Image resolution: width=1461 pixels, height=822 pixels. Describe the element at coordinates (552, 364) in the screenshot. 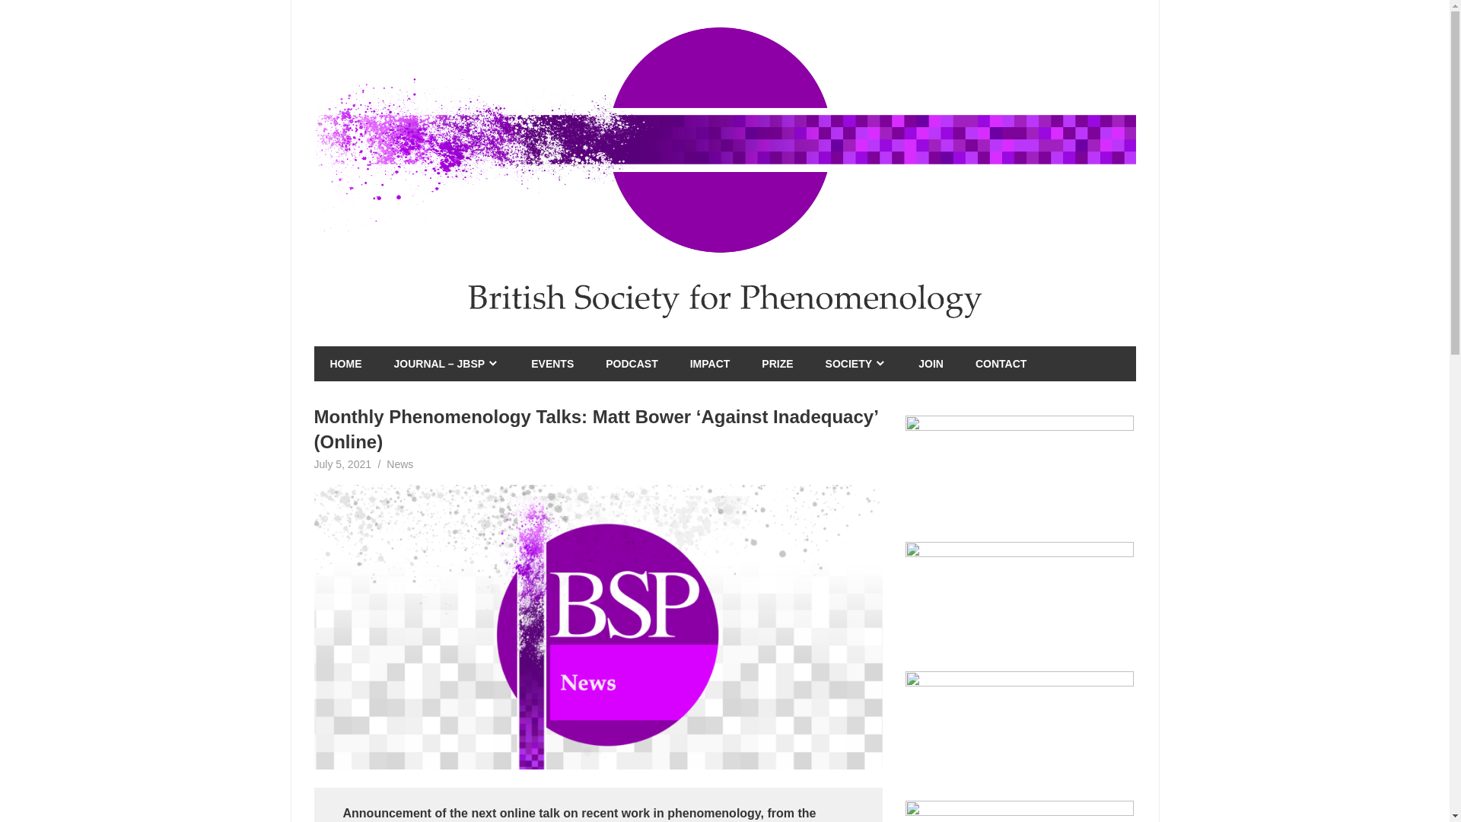

I see `EVENTS` at that location.